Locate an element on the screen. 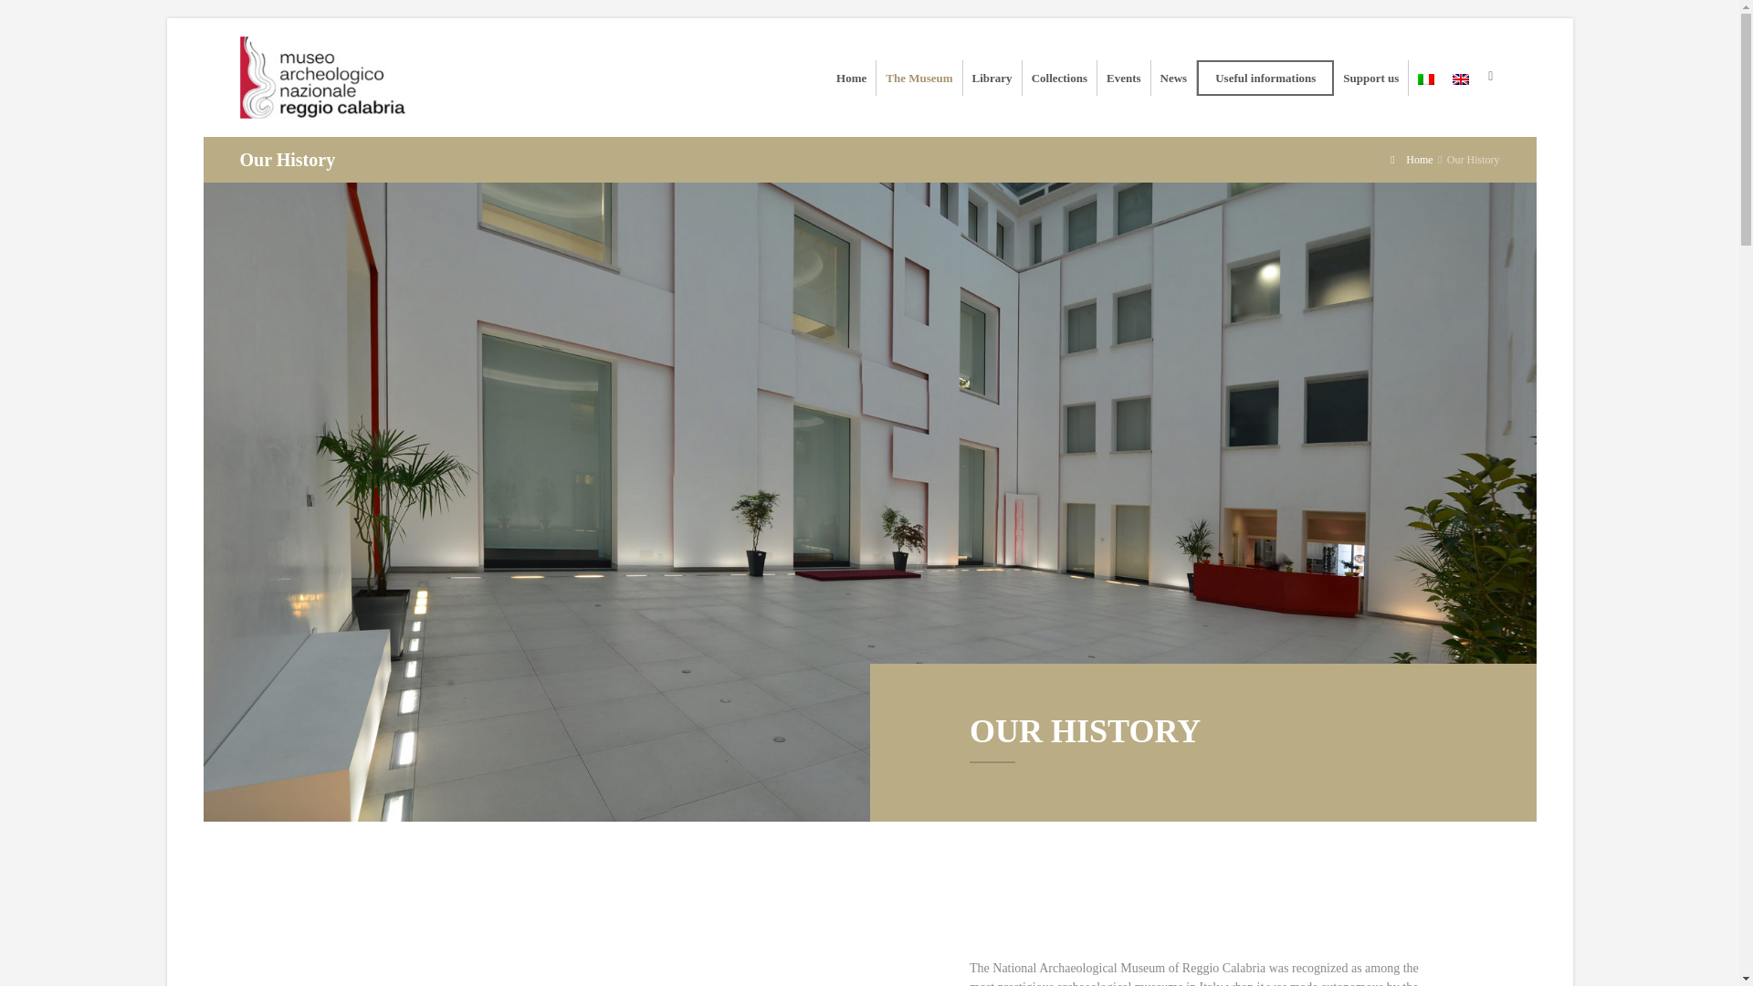 Image resolution: width=1753 pixels, height=986 pixels. Support us is located at coordinates (1370, 77).